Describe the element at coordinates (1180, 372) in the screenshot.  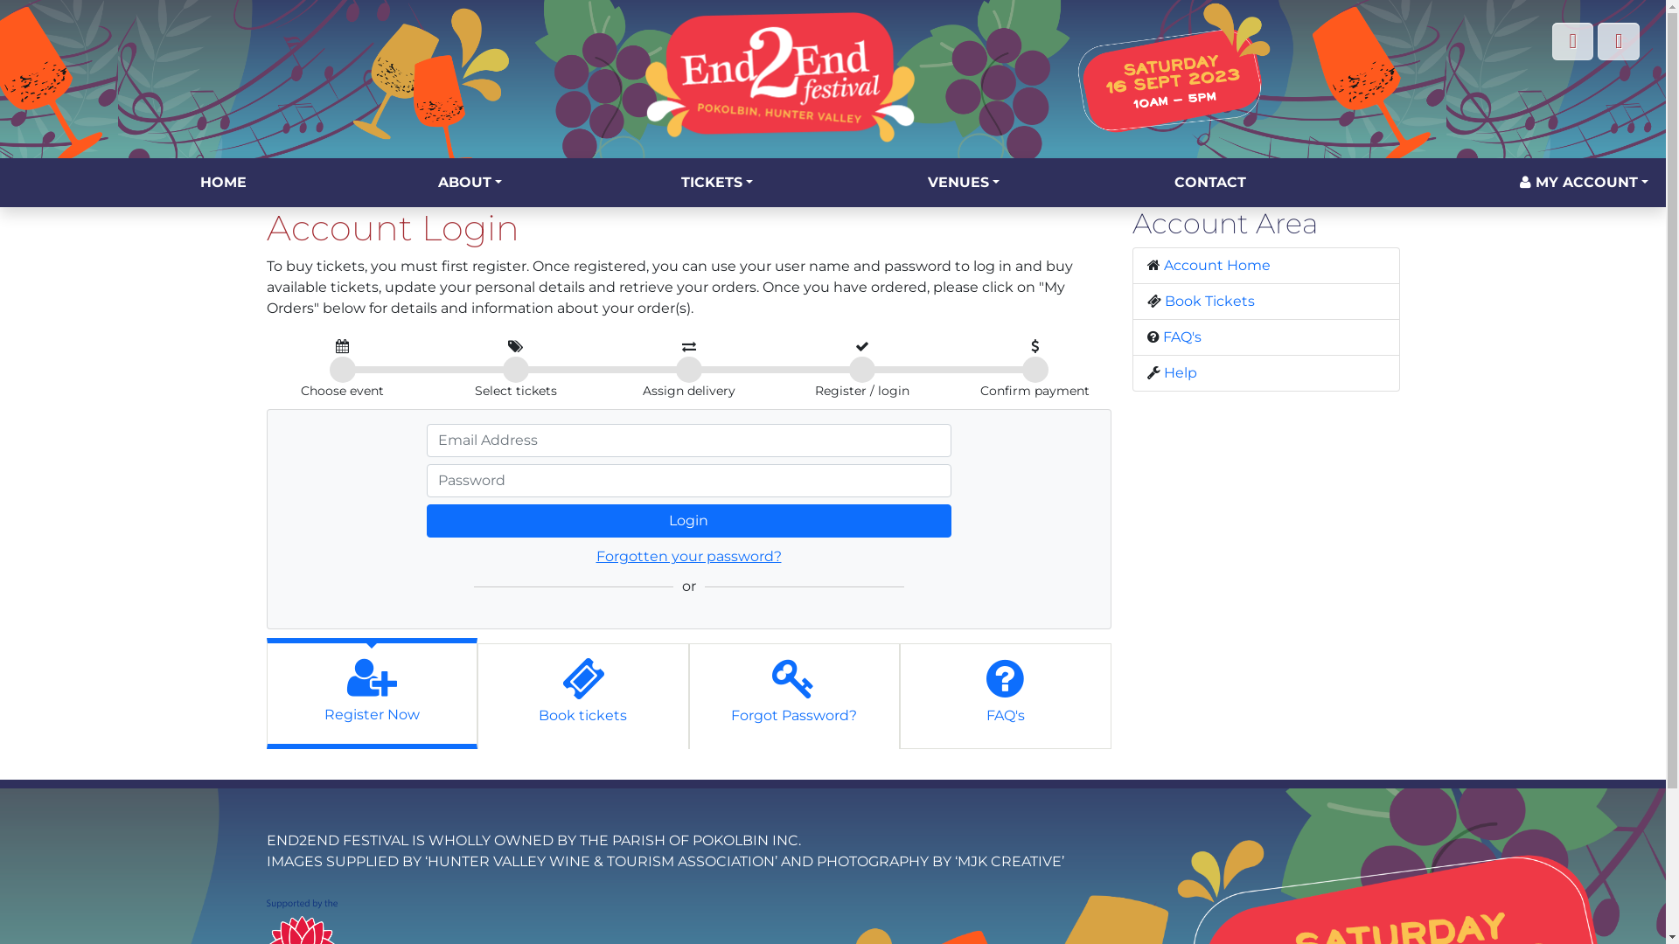
I see `Help` at that location.